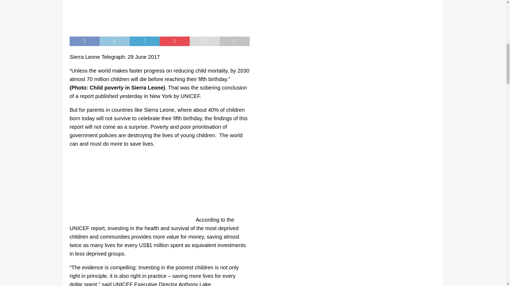  What do you see at coordinates (159, 15) in the screenshot?
I see `To match feature WATER-LEONE` at bounding box center [159, 15].